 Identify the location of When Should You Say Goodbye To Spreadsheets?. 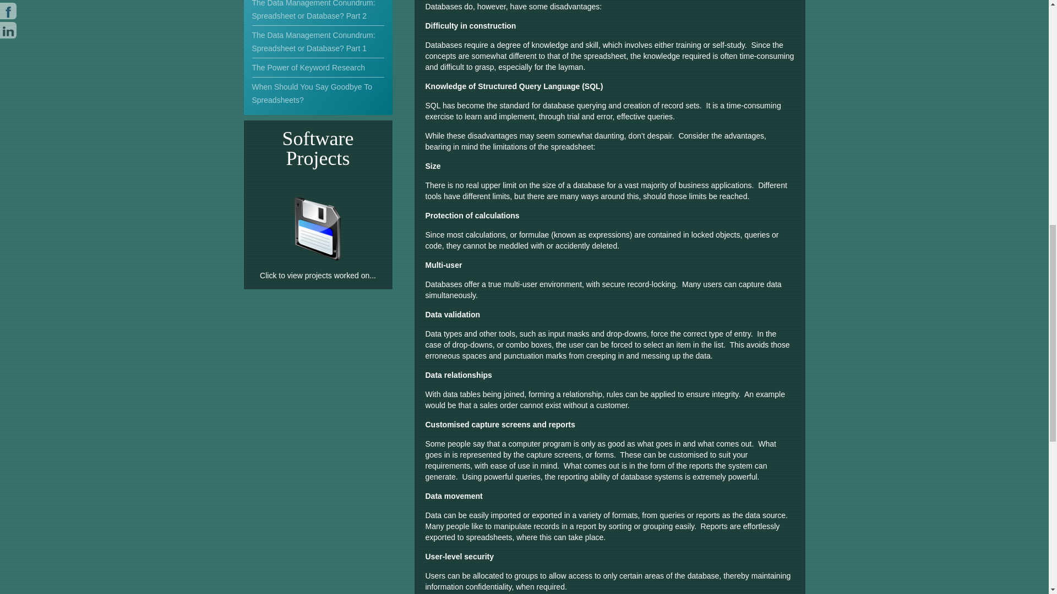
(318, 94).